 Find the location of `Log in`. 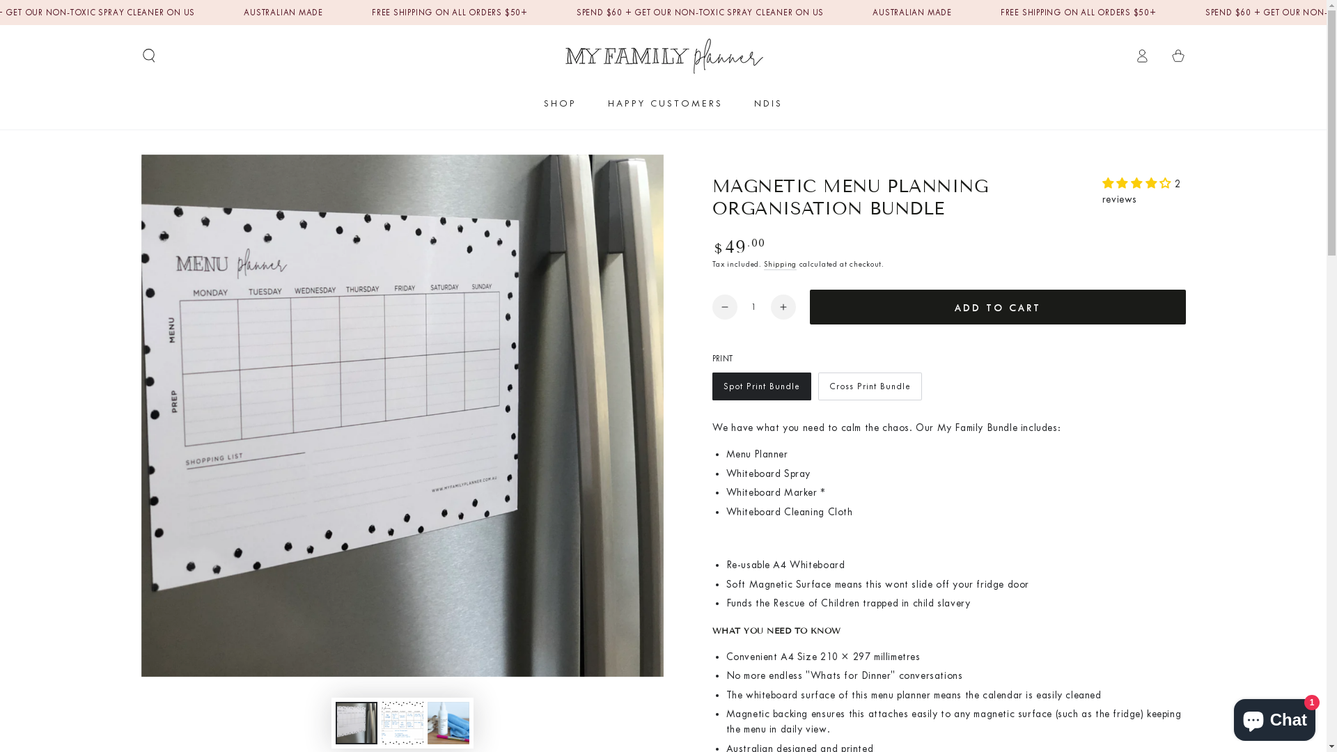

Log in is located at coordinates (1142, 56).